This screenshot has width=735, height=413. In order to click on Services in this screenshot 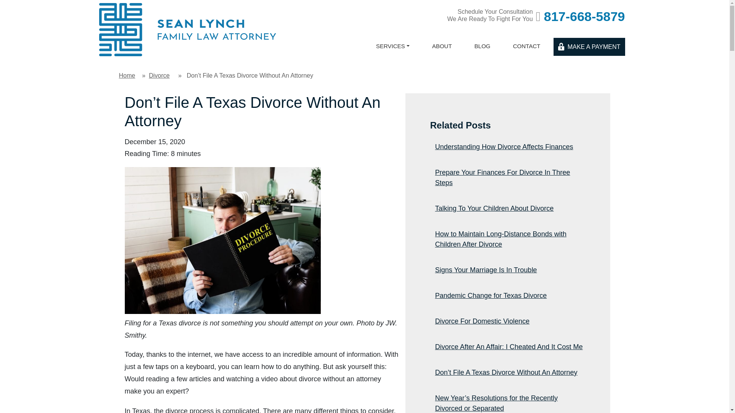, I will do `click(392, 51)`.